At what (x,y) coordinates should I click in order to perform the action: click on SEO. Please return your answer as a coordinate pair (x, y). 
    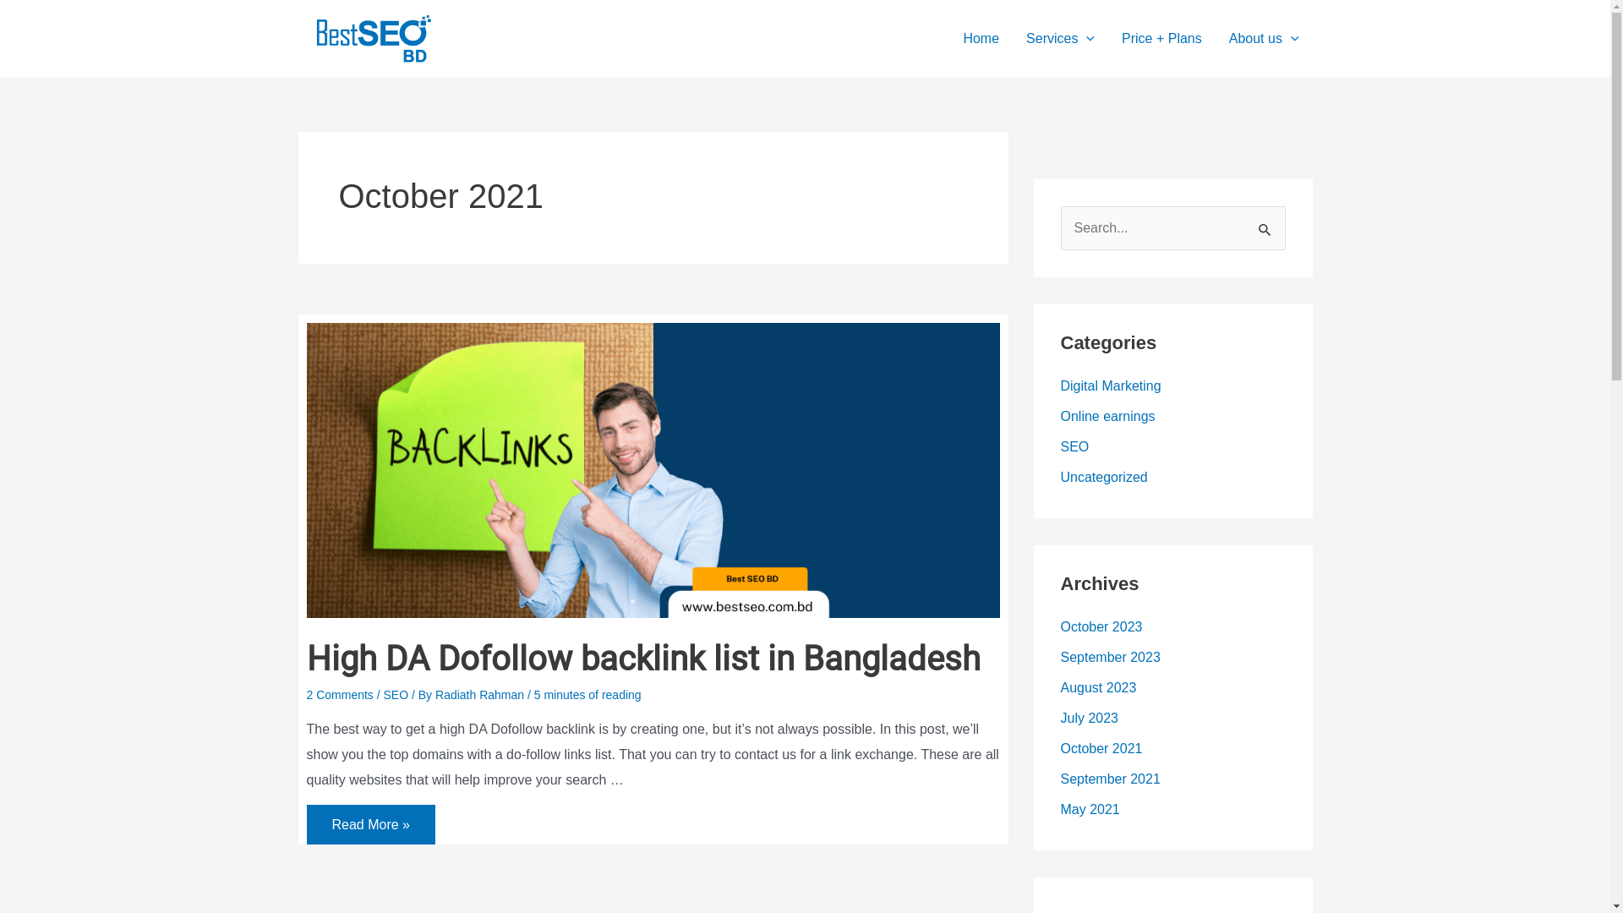
    Looking at the image, I should click on (1074, 446).